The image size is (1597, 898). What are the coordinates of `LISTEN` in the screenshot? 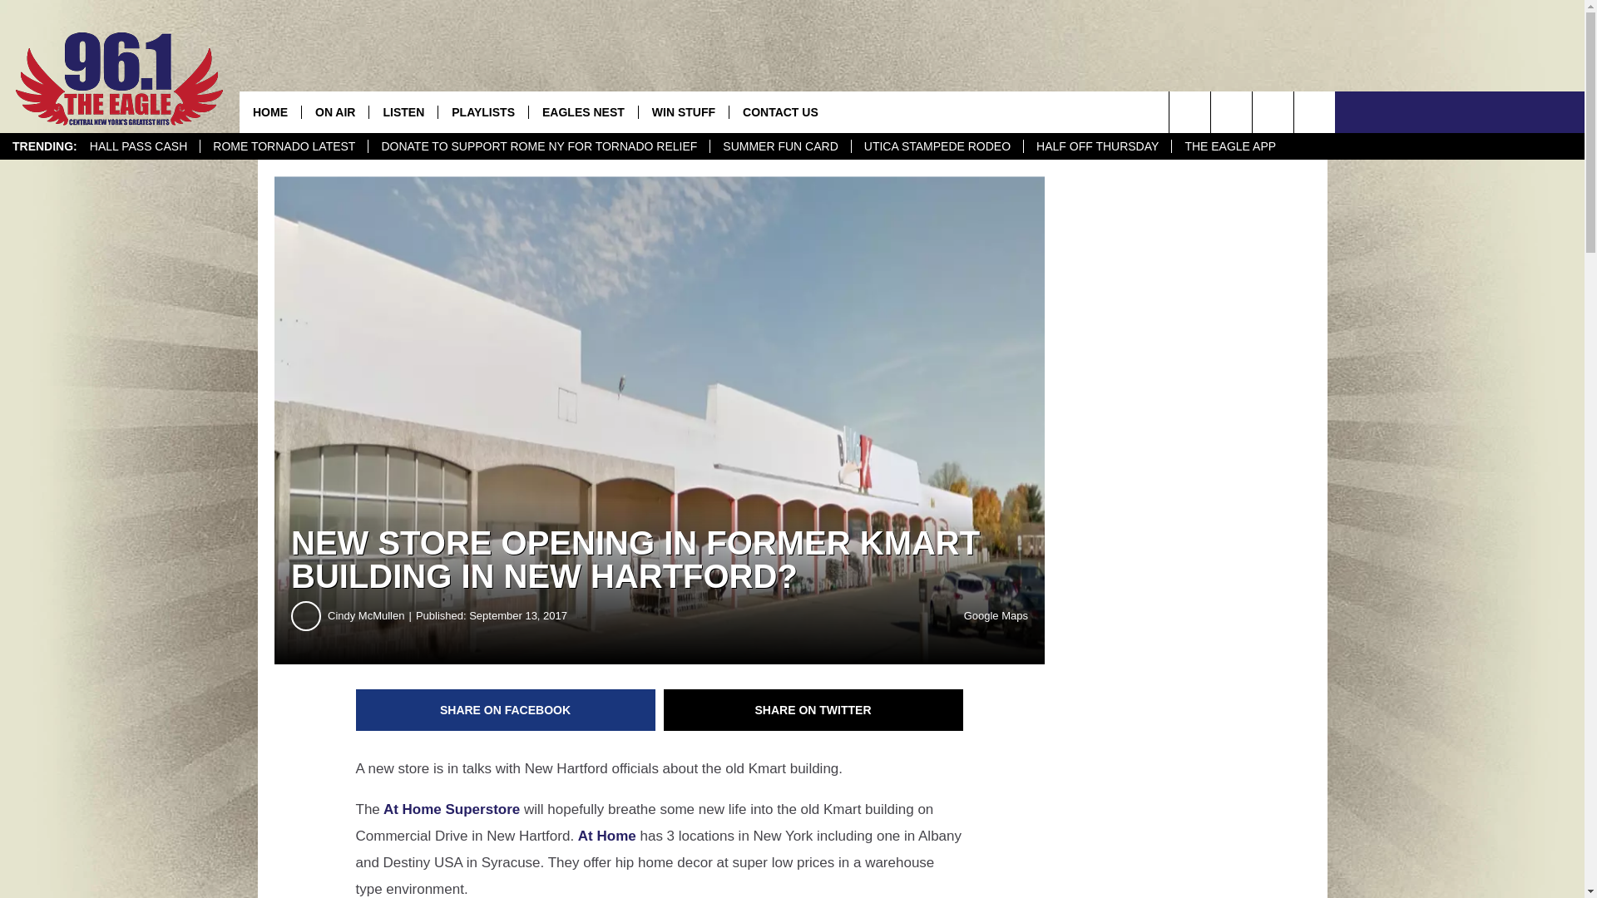 It's located at (403, 111).